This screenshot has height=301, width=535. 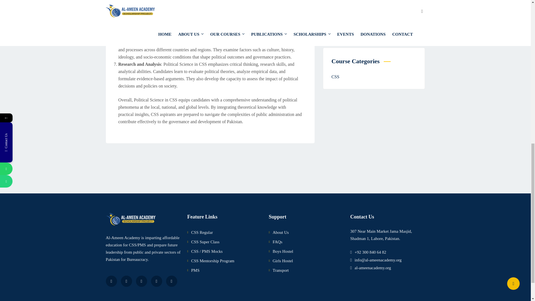 I want to click on Youtube, so click(x=142, y=281).